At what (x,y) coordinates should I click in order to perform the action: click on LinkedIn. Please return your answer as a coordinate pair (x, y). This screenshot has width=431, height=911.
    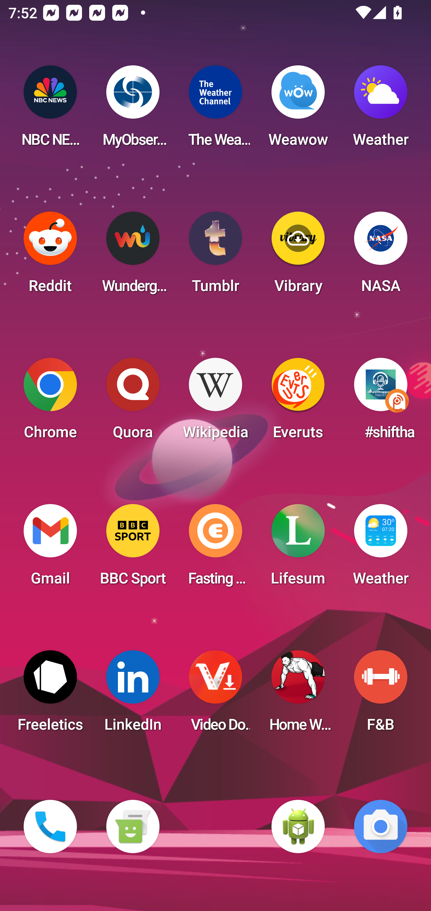
    Looking at the image, I should click on (133, 695).